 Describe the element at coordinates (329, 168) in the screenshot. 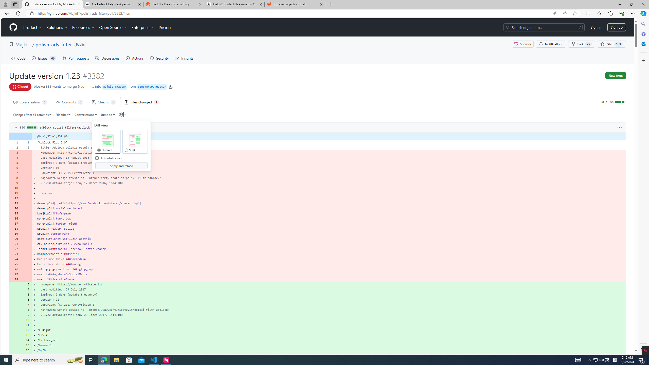

I see `- ! Version: 10` at that location.